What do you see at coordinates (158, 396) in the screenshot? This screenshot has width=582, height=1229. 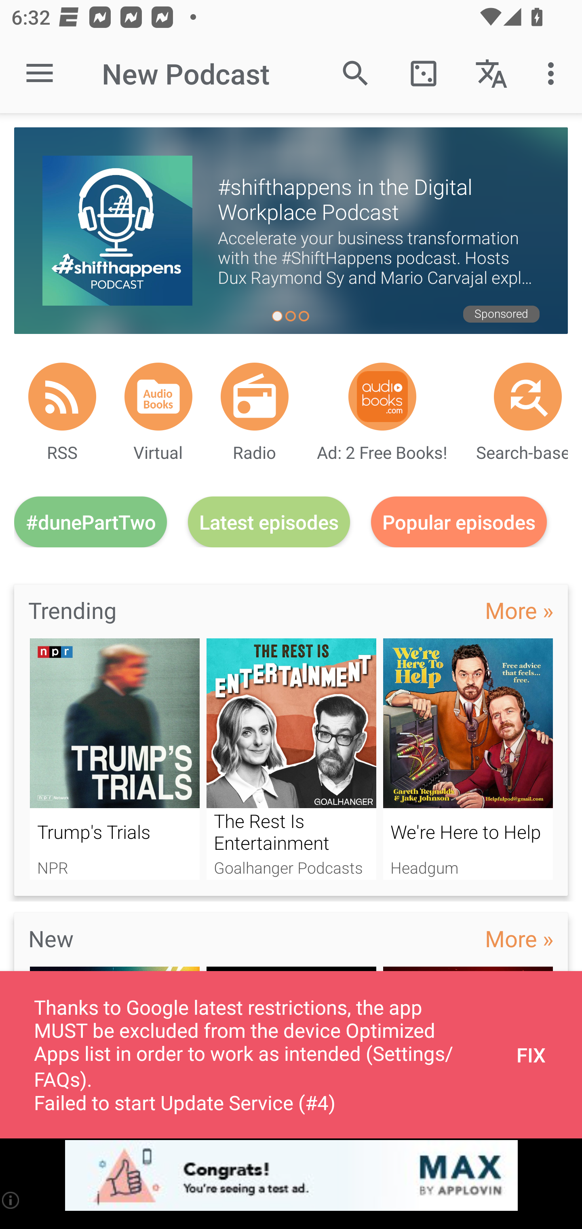 I see `Virtual` at bounding box center [158, 396].